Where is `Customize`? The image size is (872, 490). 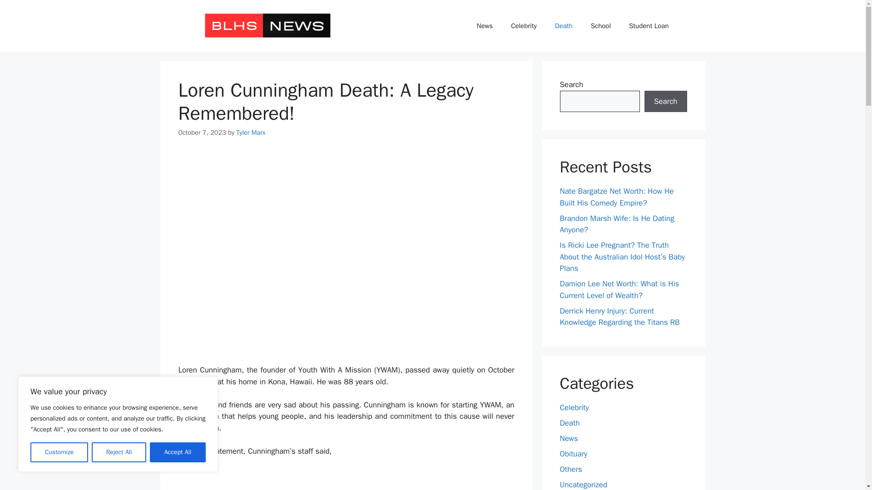 Customize is located at coordinates (59, 452).